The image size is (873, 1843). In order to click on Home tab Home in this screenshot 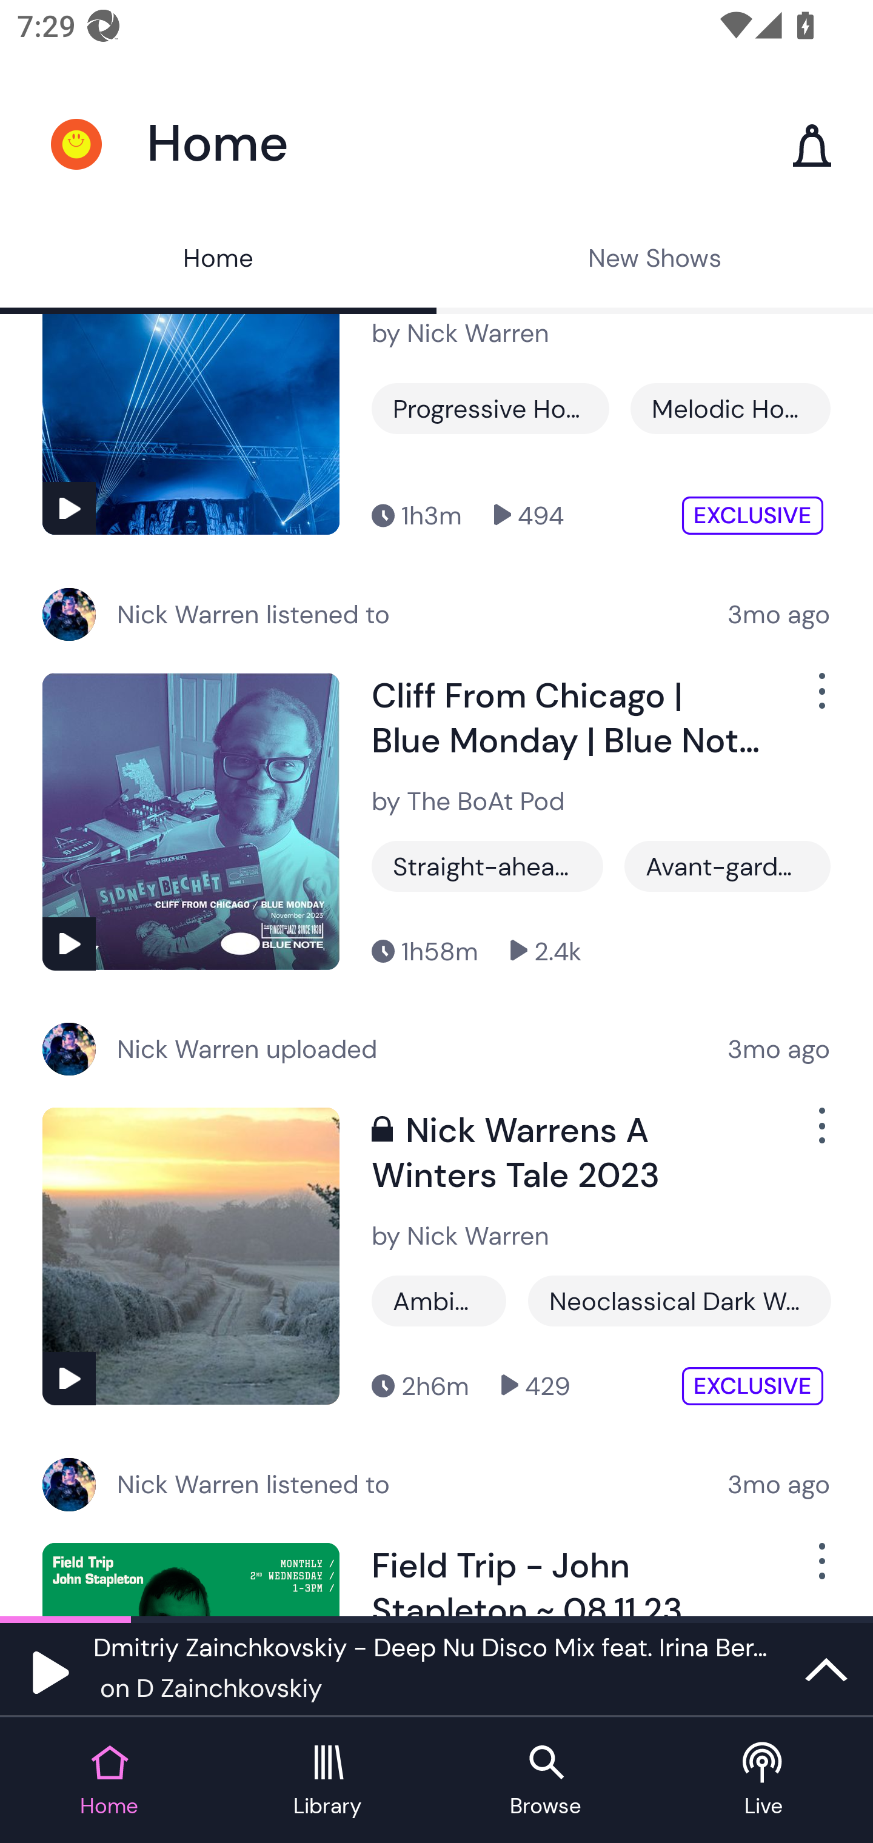, I will do `click(109, 1781)`.